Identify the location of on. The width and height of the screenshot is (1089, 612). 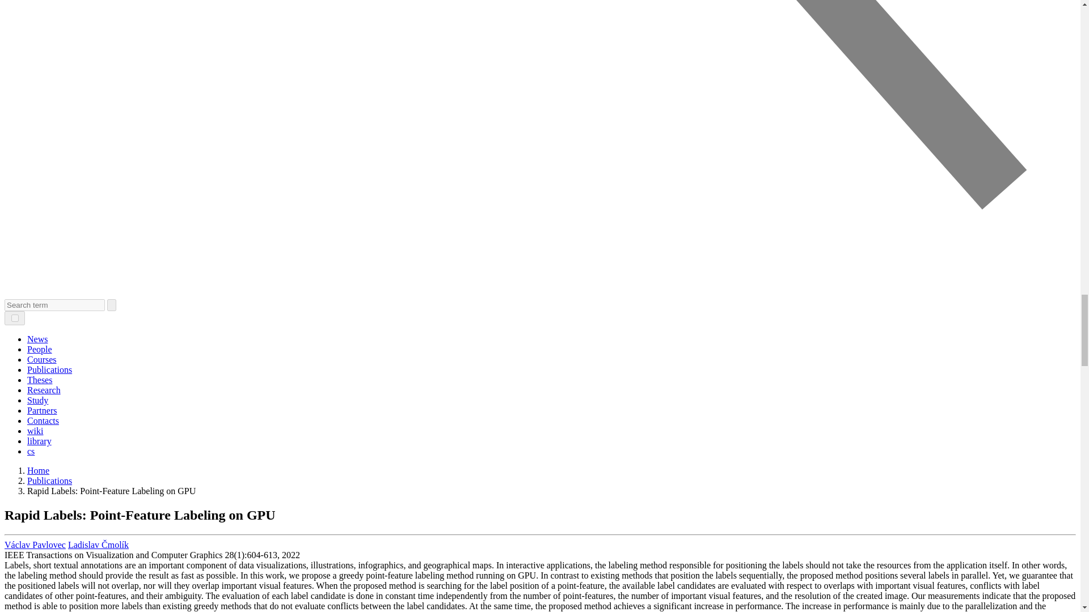
(15, 318).